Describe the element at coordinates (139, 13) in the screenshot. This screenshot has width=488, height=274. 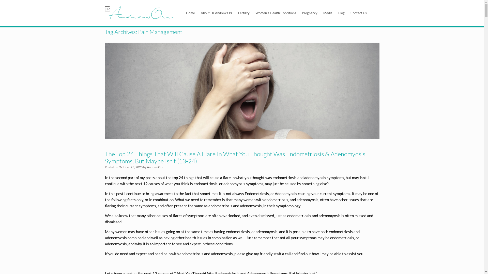
I see `Dr Andrew Orr Fertility Program Logo Transparent Blue` at that location.